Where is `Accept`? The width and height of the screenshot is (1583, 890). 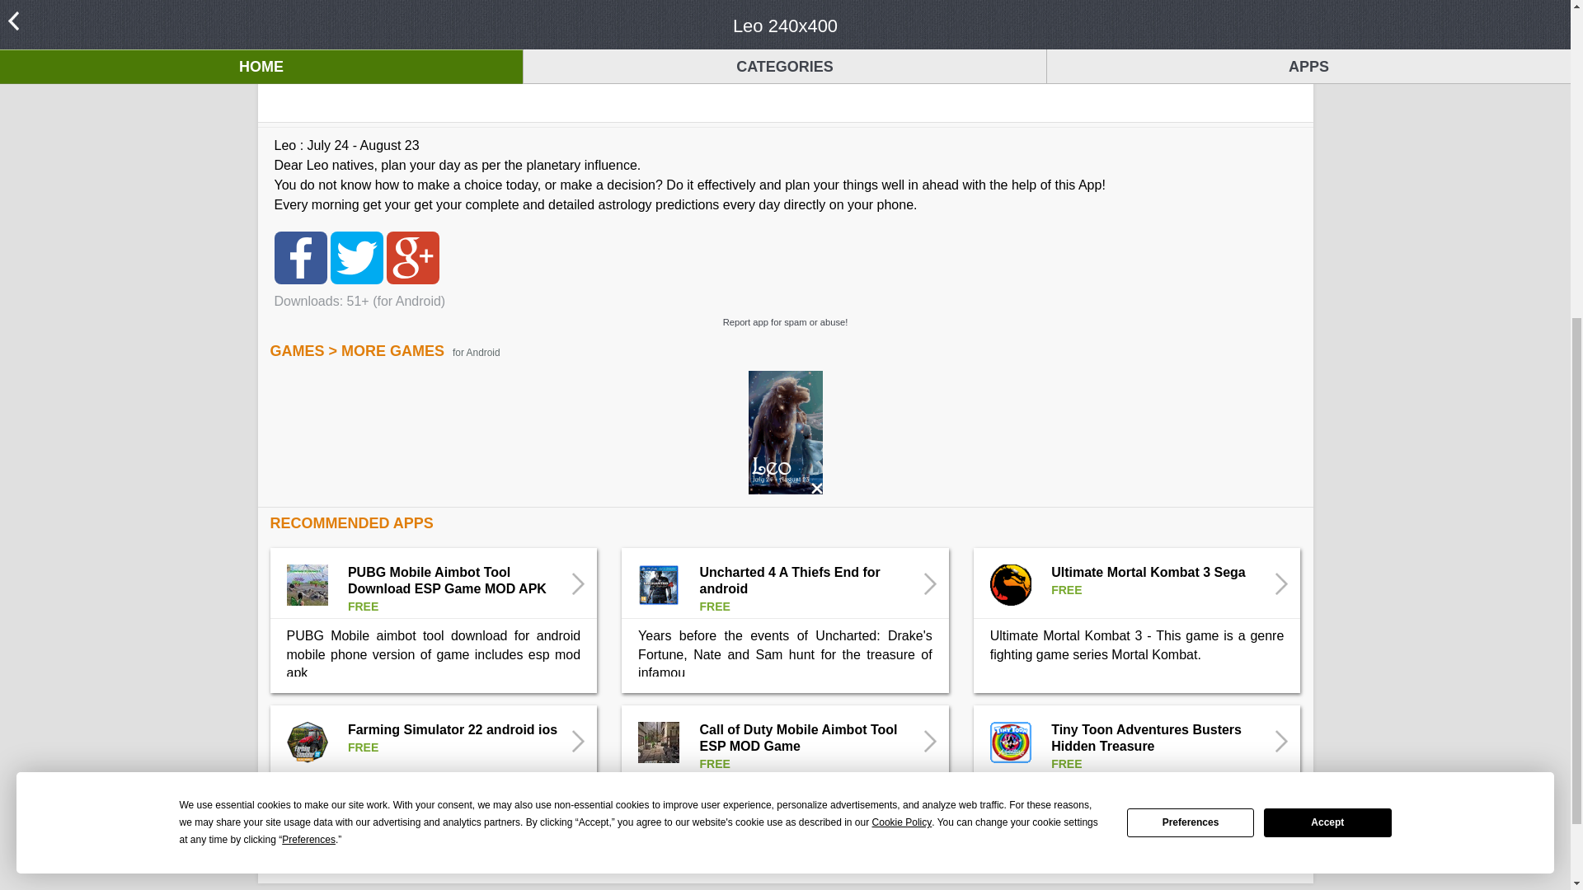 Accept is located at coordinates (1327, 285).